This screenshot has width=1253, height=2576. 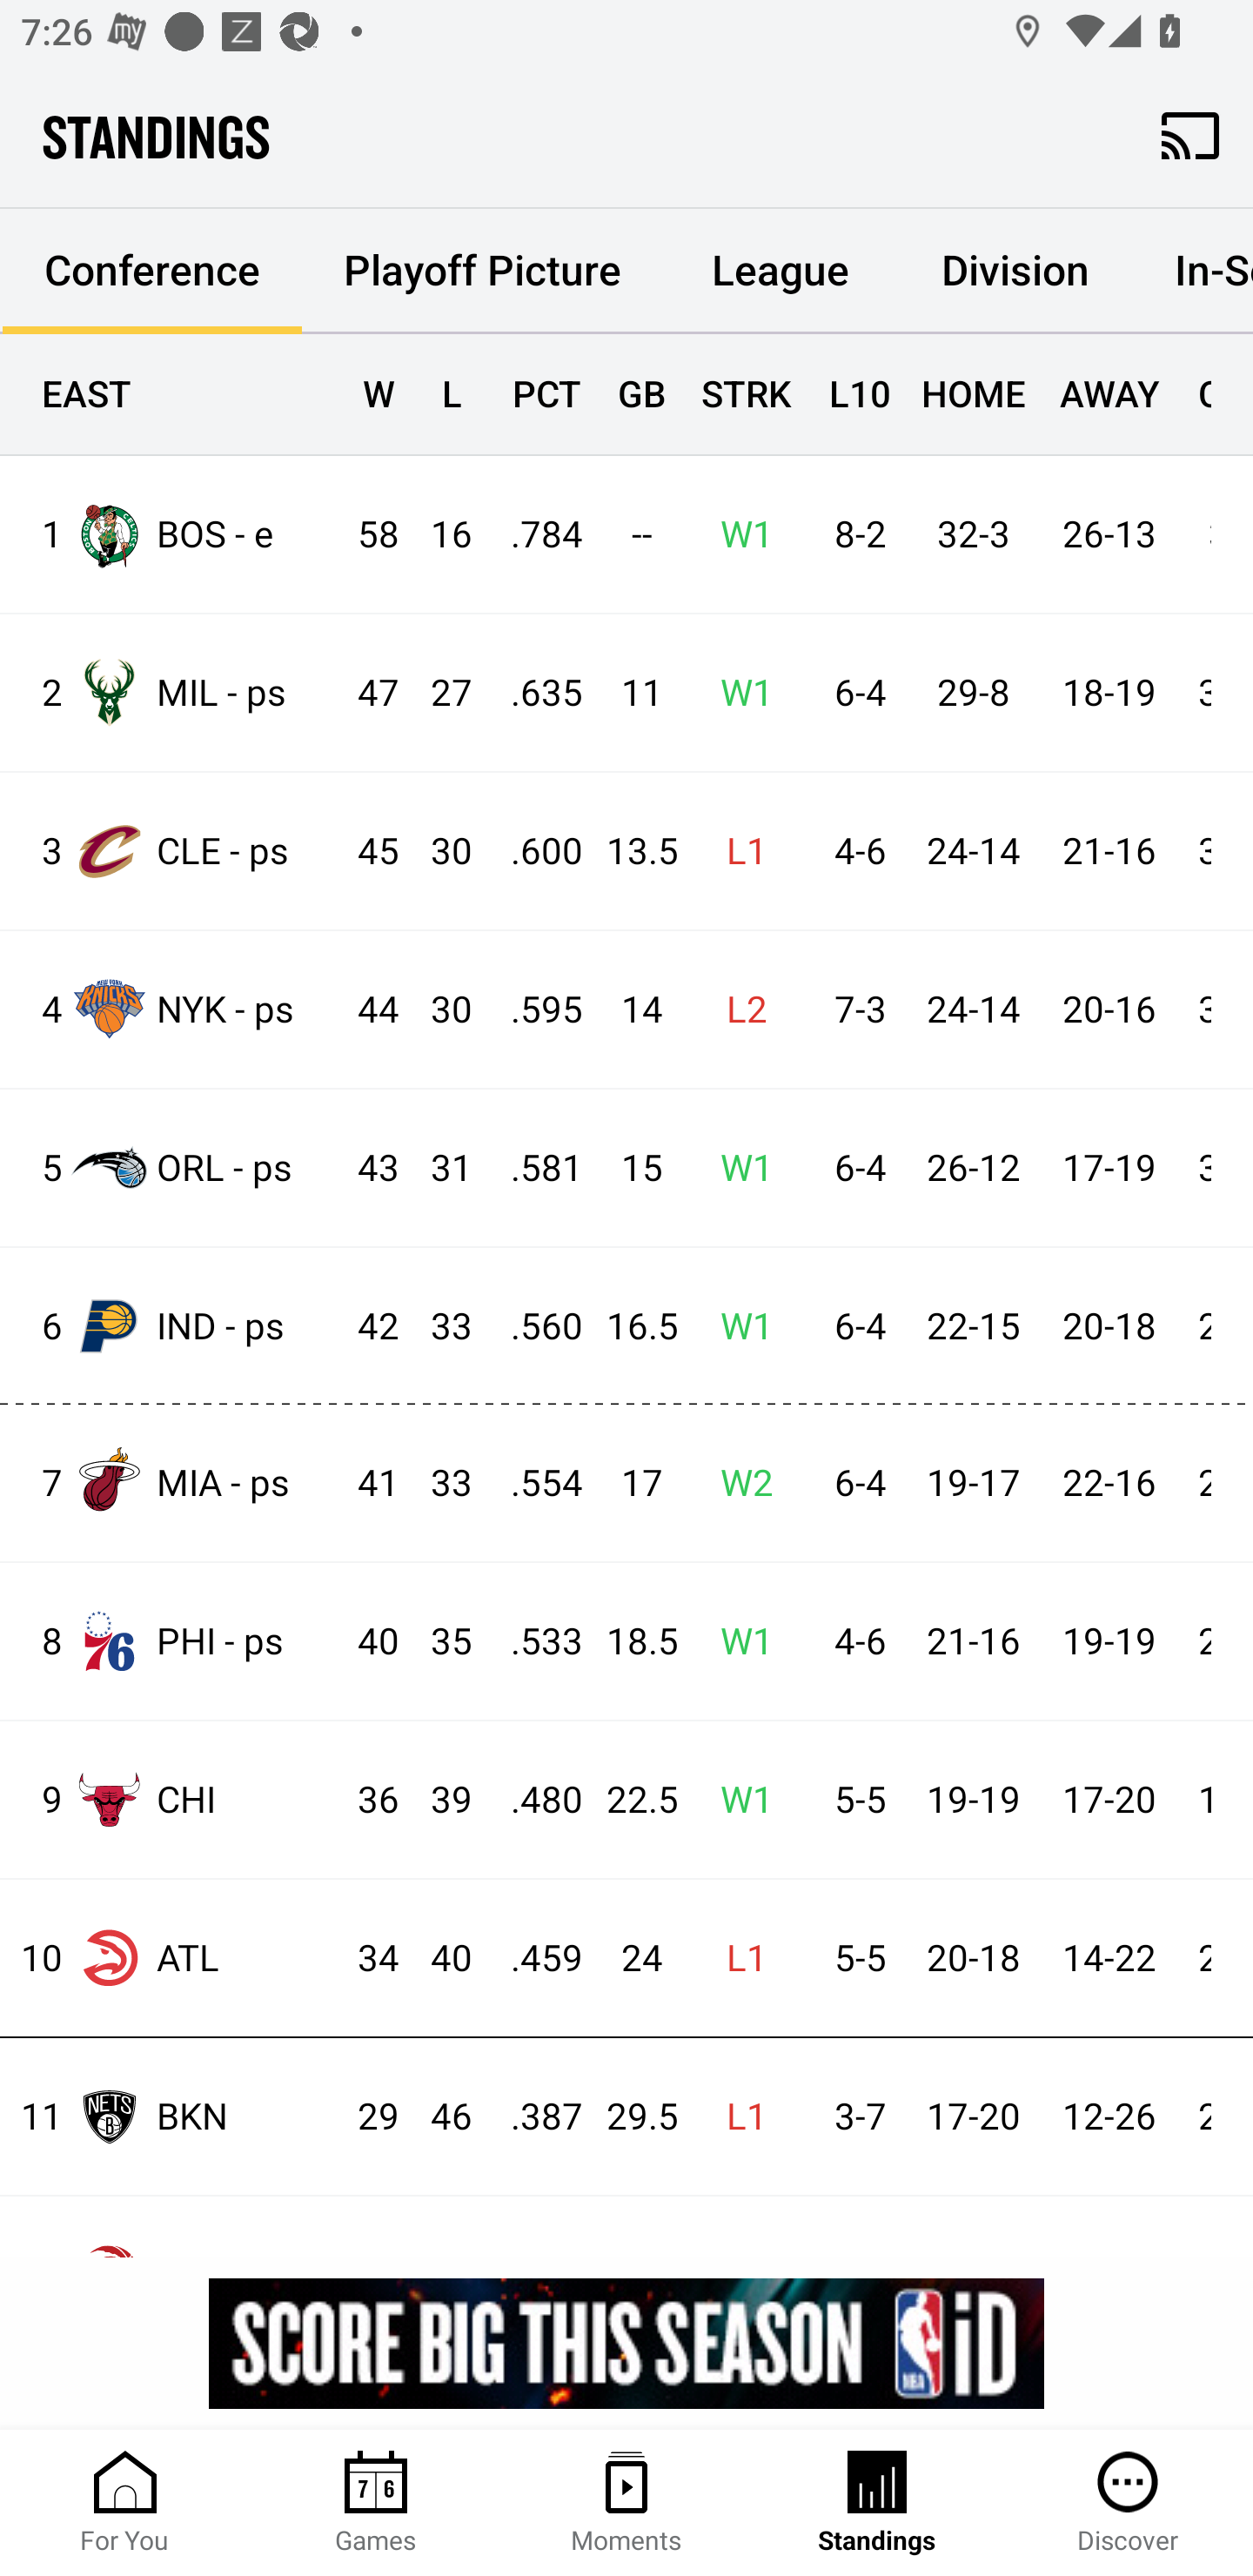 What do you see at coordinates (171, 1482) in the screenshot?
I see `7 MIA - ps` at bounding box center [171, 1482].